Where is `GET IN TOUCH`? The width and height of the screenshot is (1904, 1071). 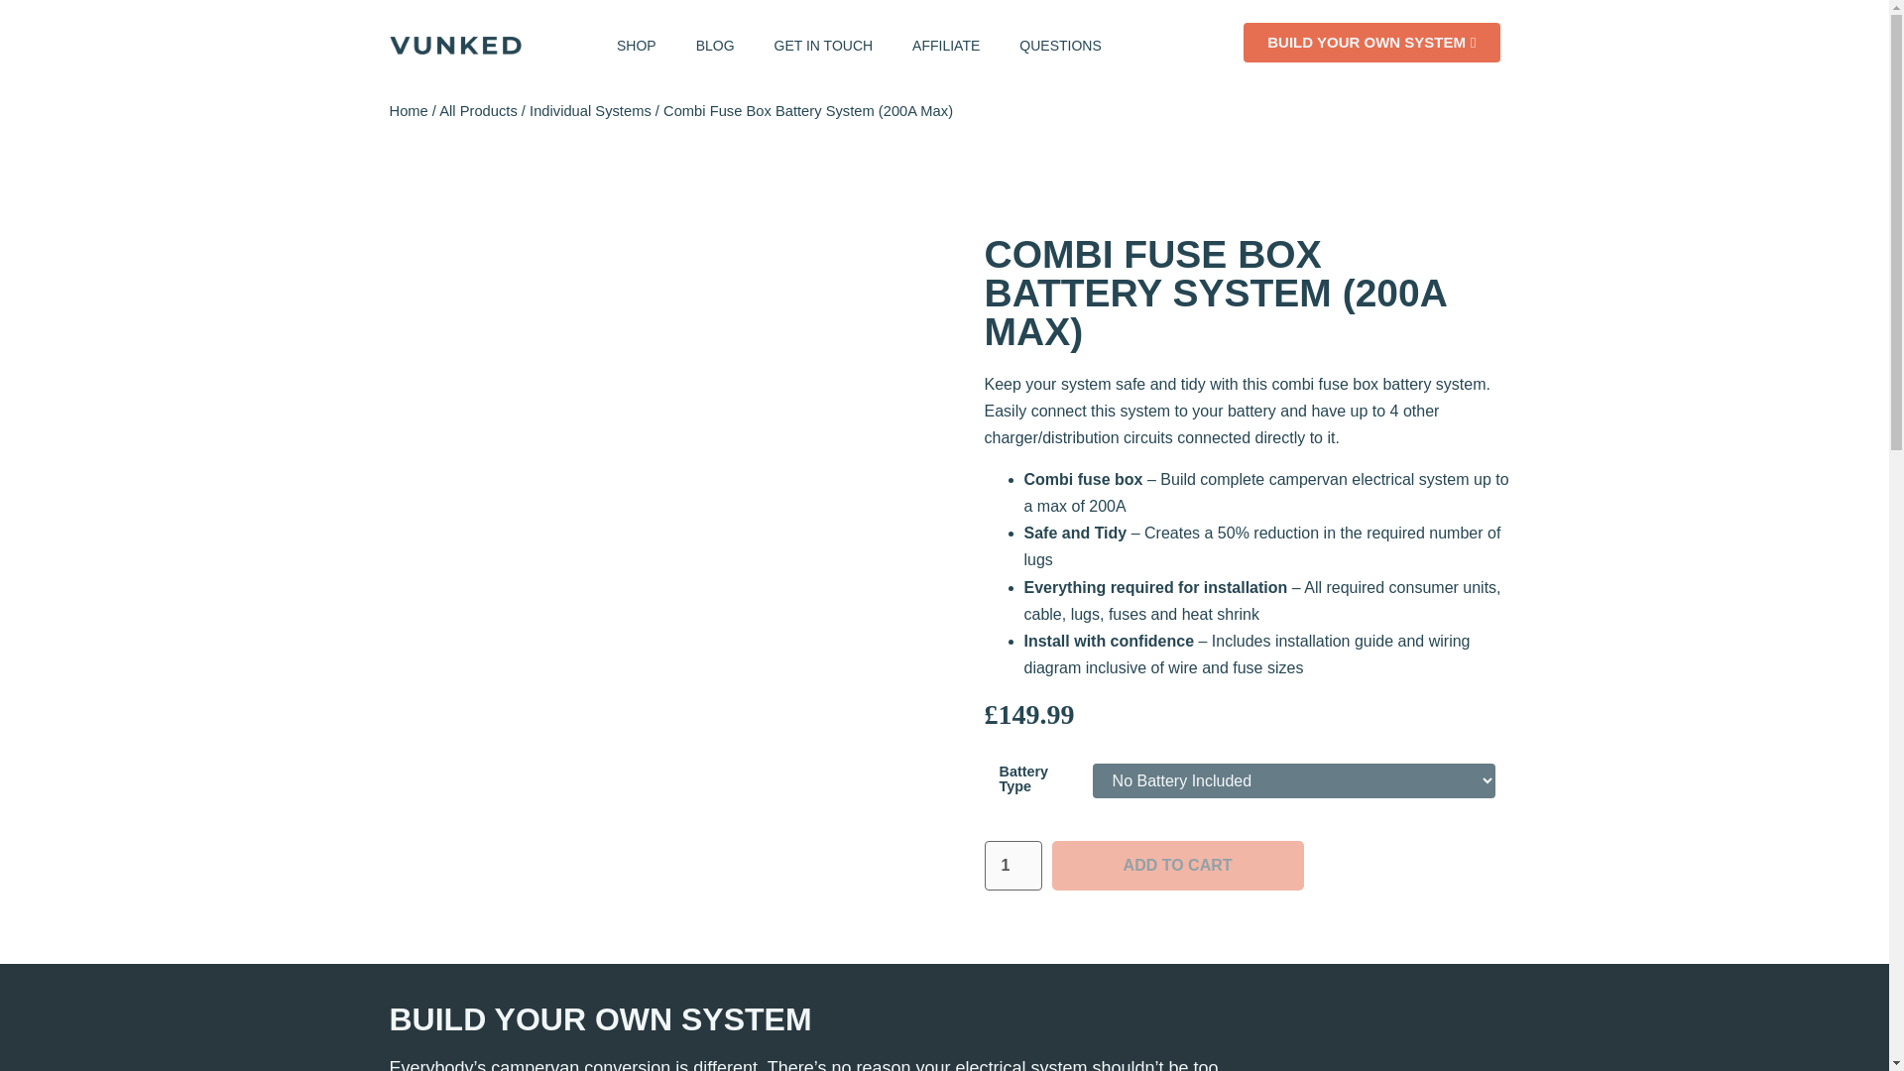 GET IN TOUCH is located at coordinates (823, 46).